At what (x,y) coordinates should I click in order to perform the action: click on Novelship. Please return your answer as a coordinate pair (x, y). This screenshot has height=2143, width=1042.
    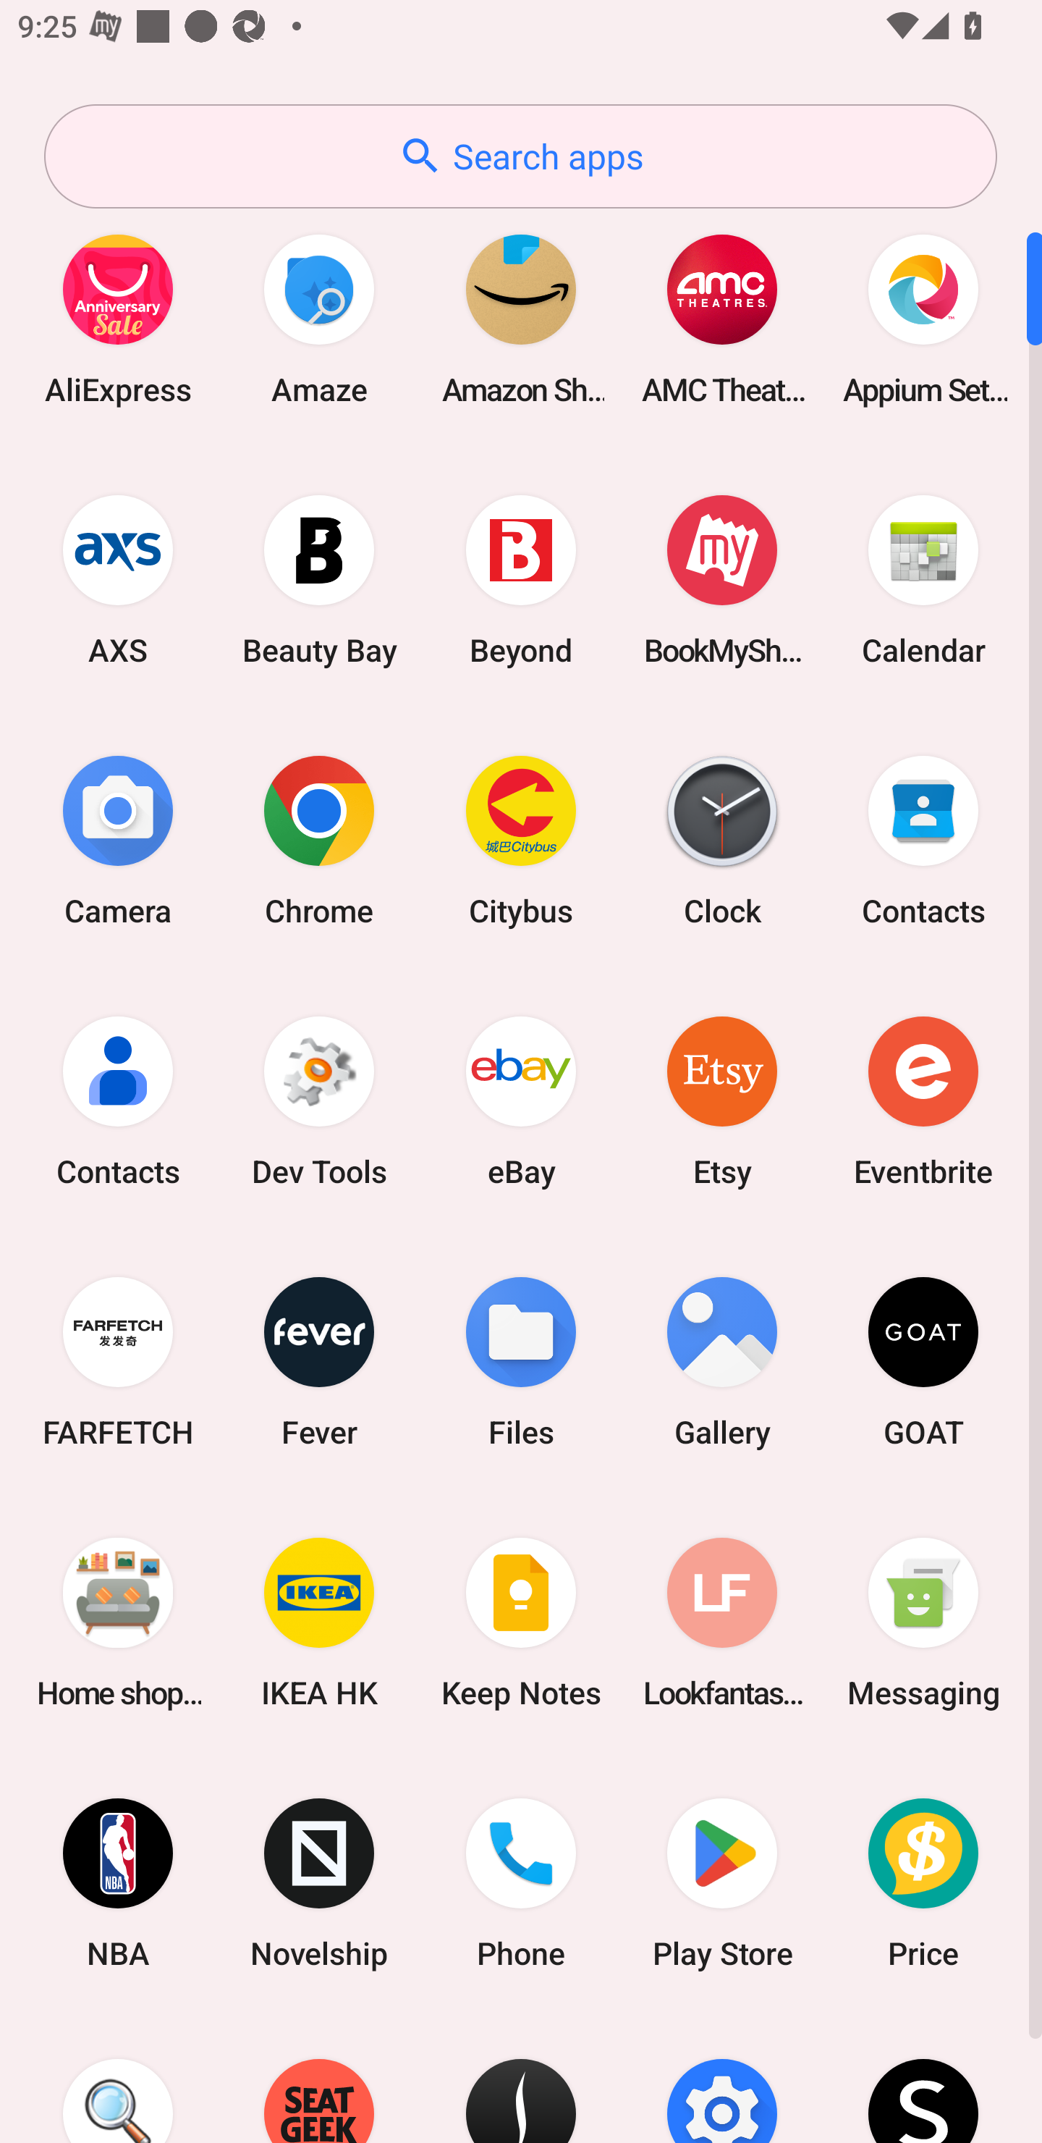
    Looking at the image, I should click on (319, 1884).